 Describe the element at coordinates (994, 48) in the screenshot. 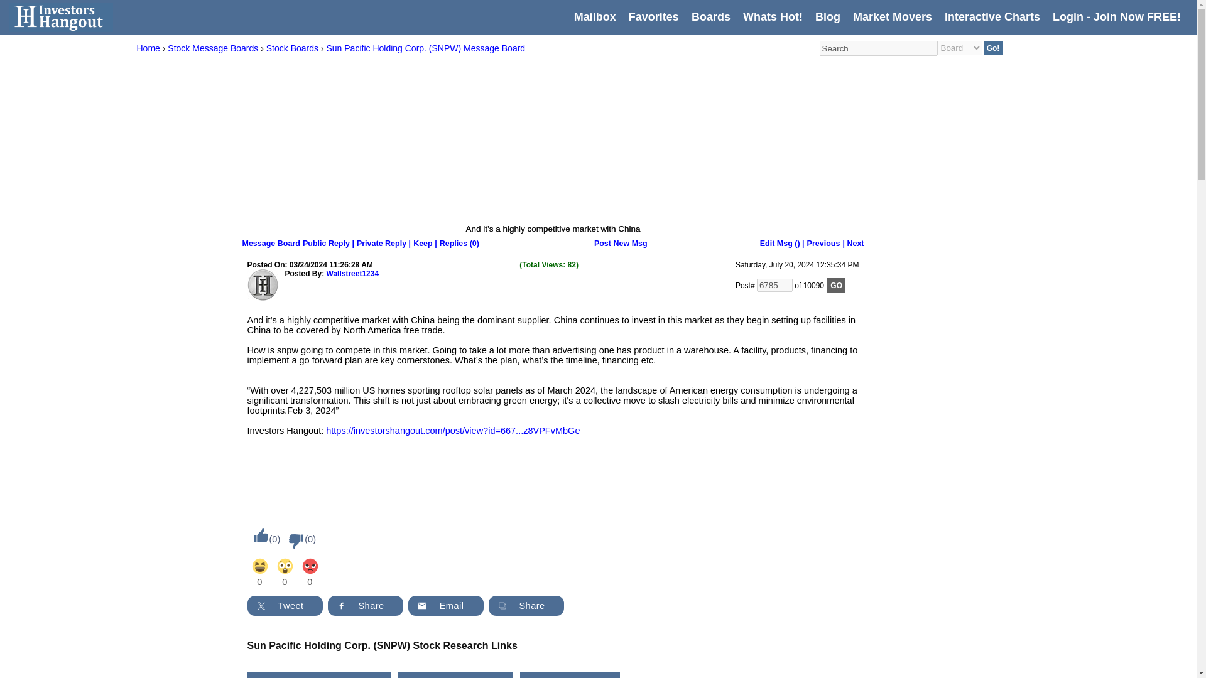

I see `Go!` at that location.